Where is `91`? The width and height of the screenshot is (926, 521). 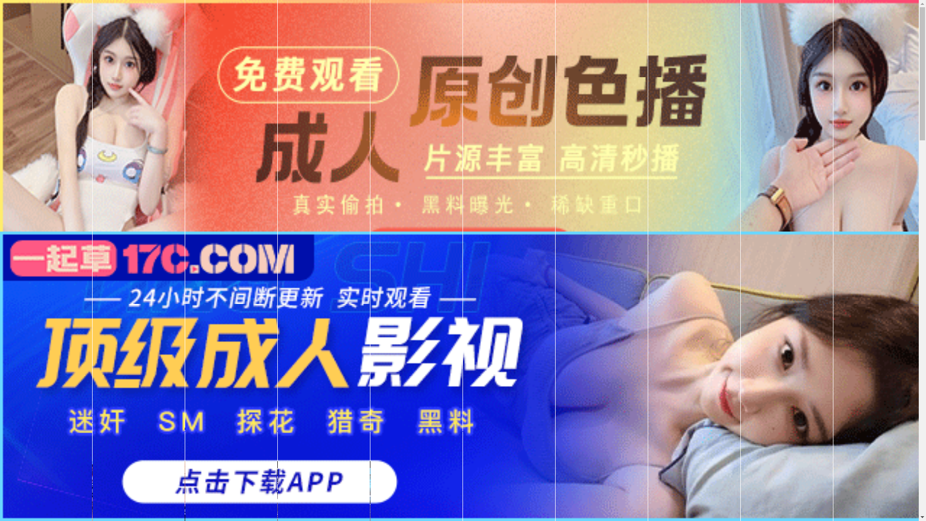 91 is located at coordinates (34, 428).